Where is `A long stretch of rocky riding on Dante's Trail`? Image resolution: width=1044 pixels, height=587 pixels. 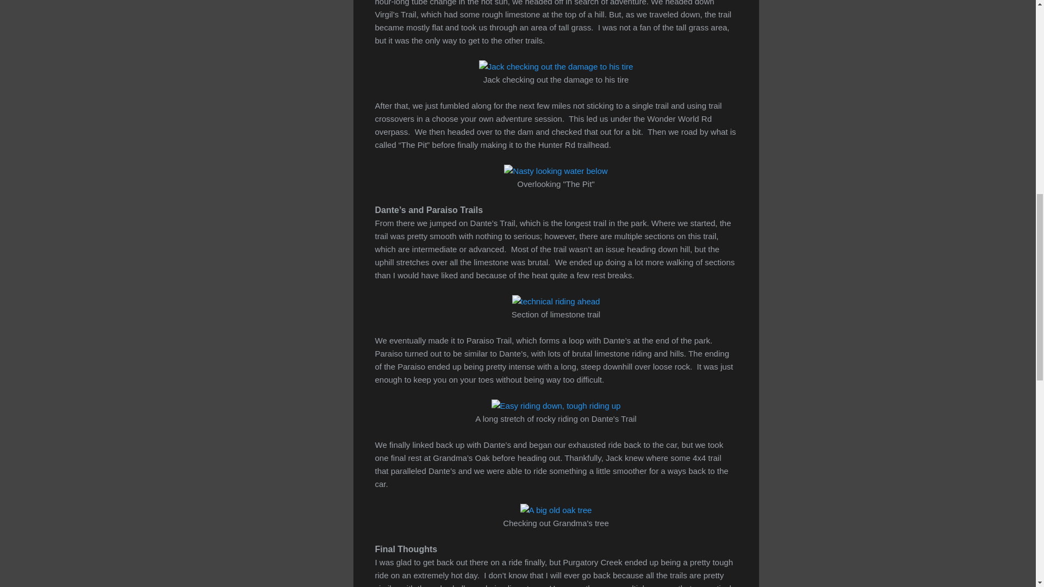 A long stretch of rocky riding on Dante's Trail is located at coordinates (556, 406).